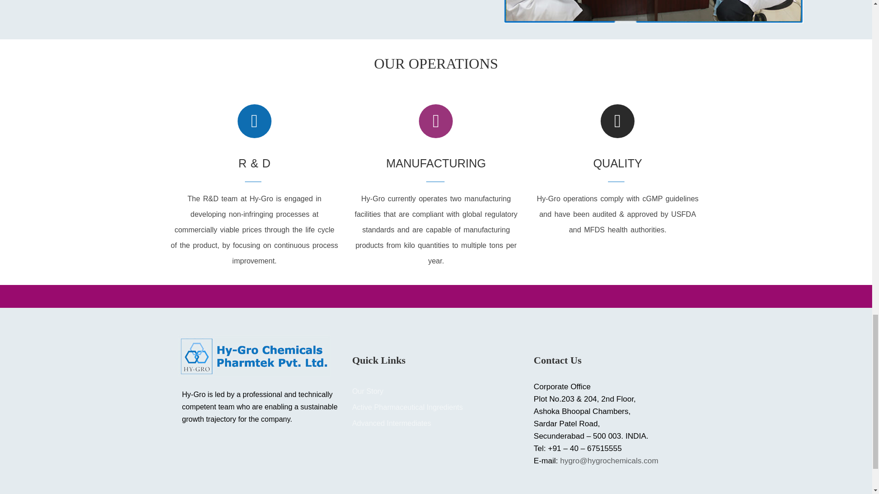  Describe the element at coordinates (653, 11) in the screenshot. I see `cd` at that location.